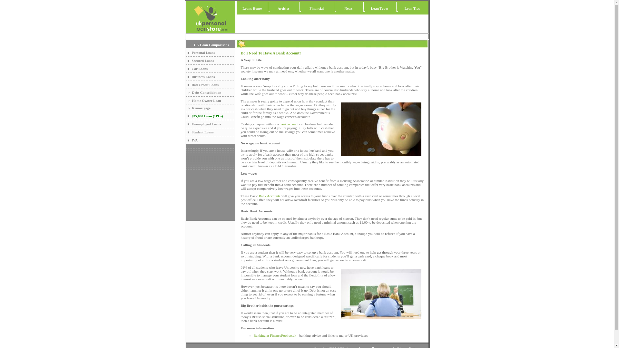 The width and height of the screenshot is (619, 348). Describe the element at coordinates (201, 108) in the screenshot. I see `Remortgage` at that location.